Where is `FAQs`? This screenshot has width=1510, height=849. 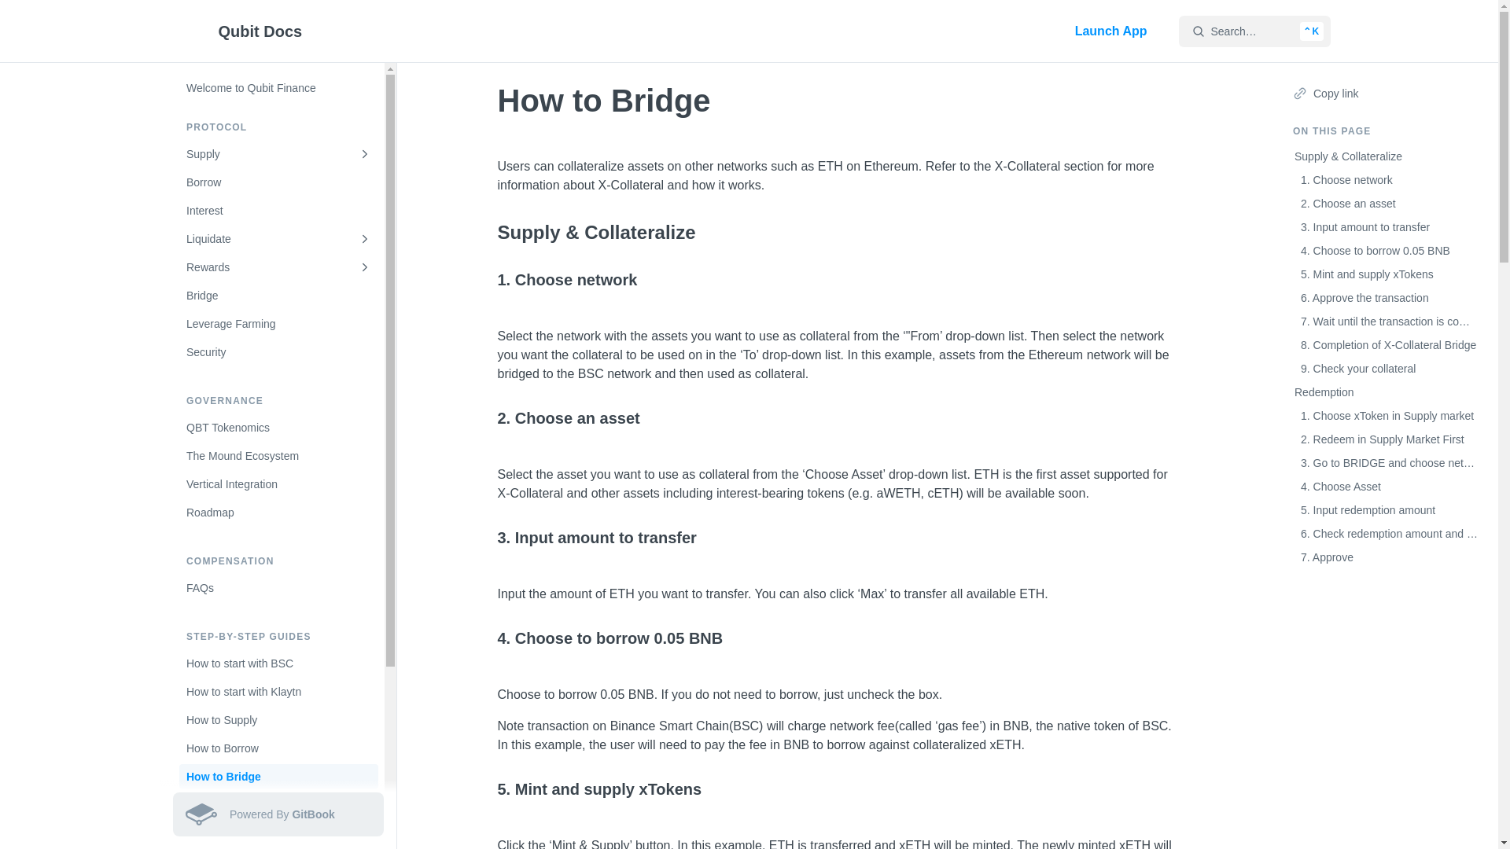 FAQs is located at coordinates (278, 588).